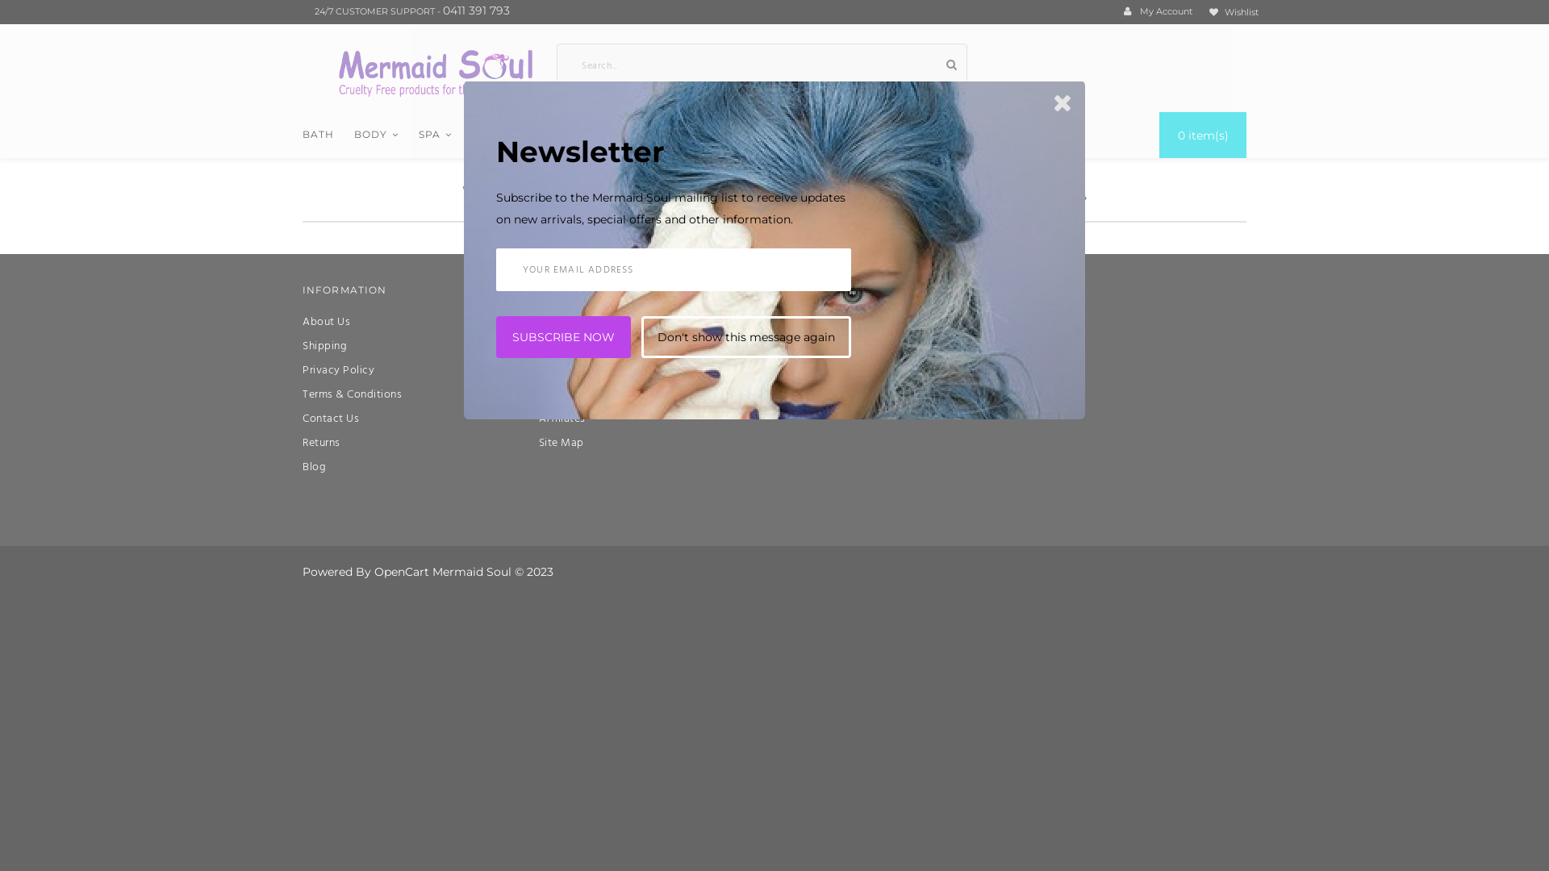  What do you see at coordinates (570, 323) in the screenshot?
I see `My Account` at bounding box center [570, 323].